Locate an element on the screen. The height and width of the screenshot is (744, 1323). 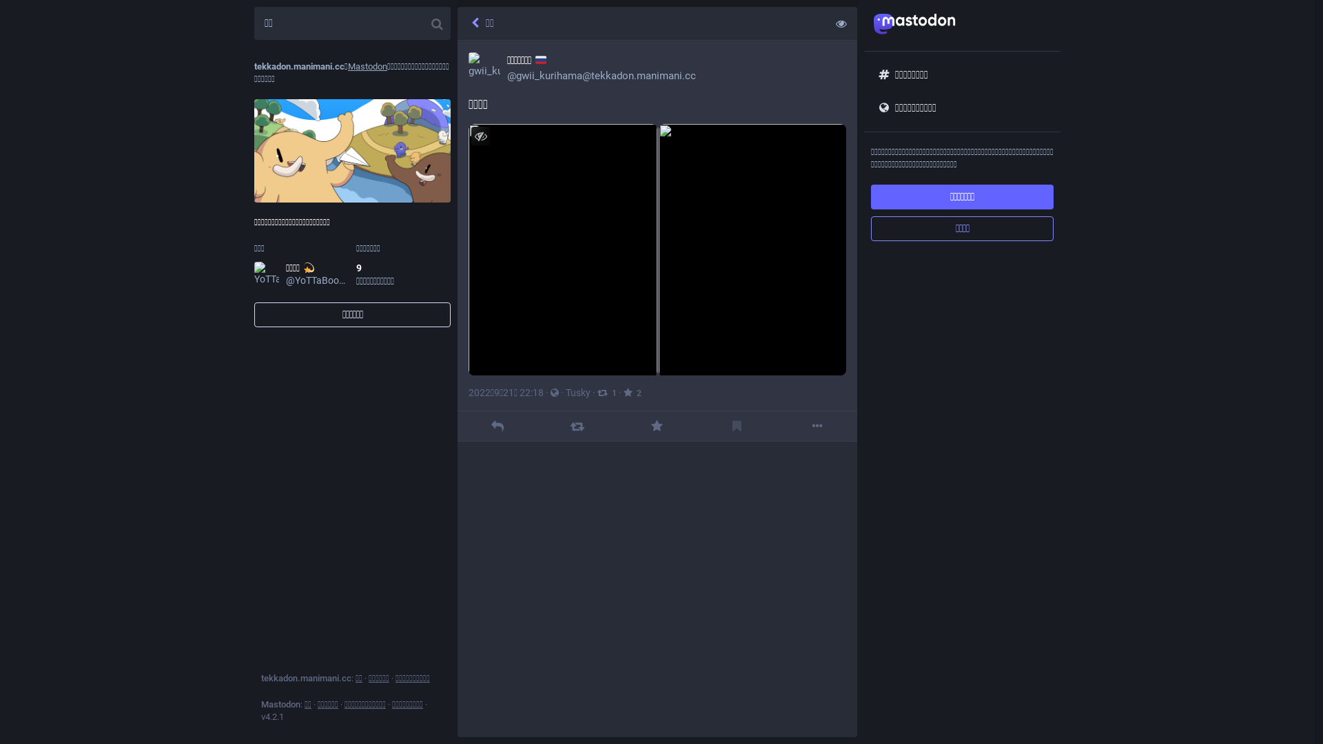
Mastodon is located at coordinates (367, 66).